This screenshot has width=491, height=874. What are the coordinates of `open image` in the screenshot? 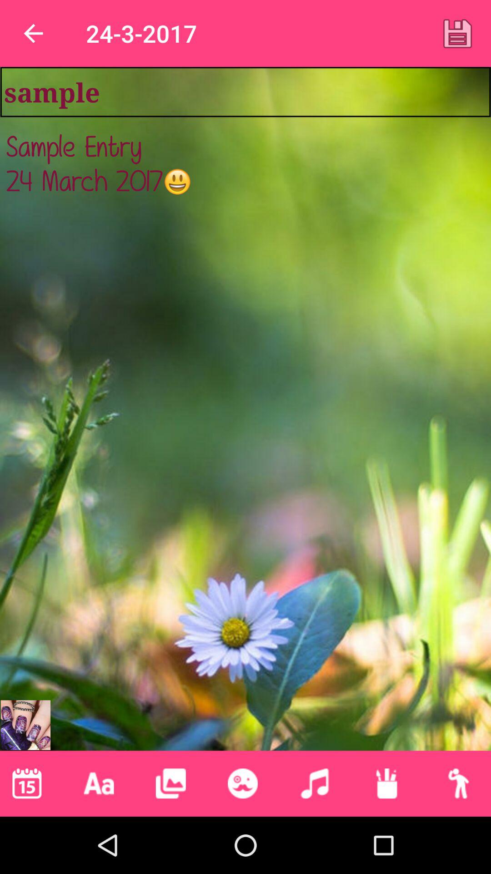 It's located at (25, 725).